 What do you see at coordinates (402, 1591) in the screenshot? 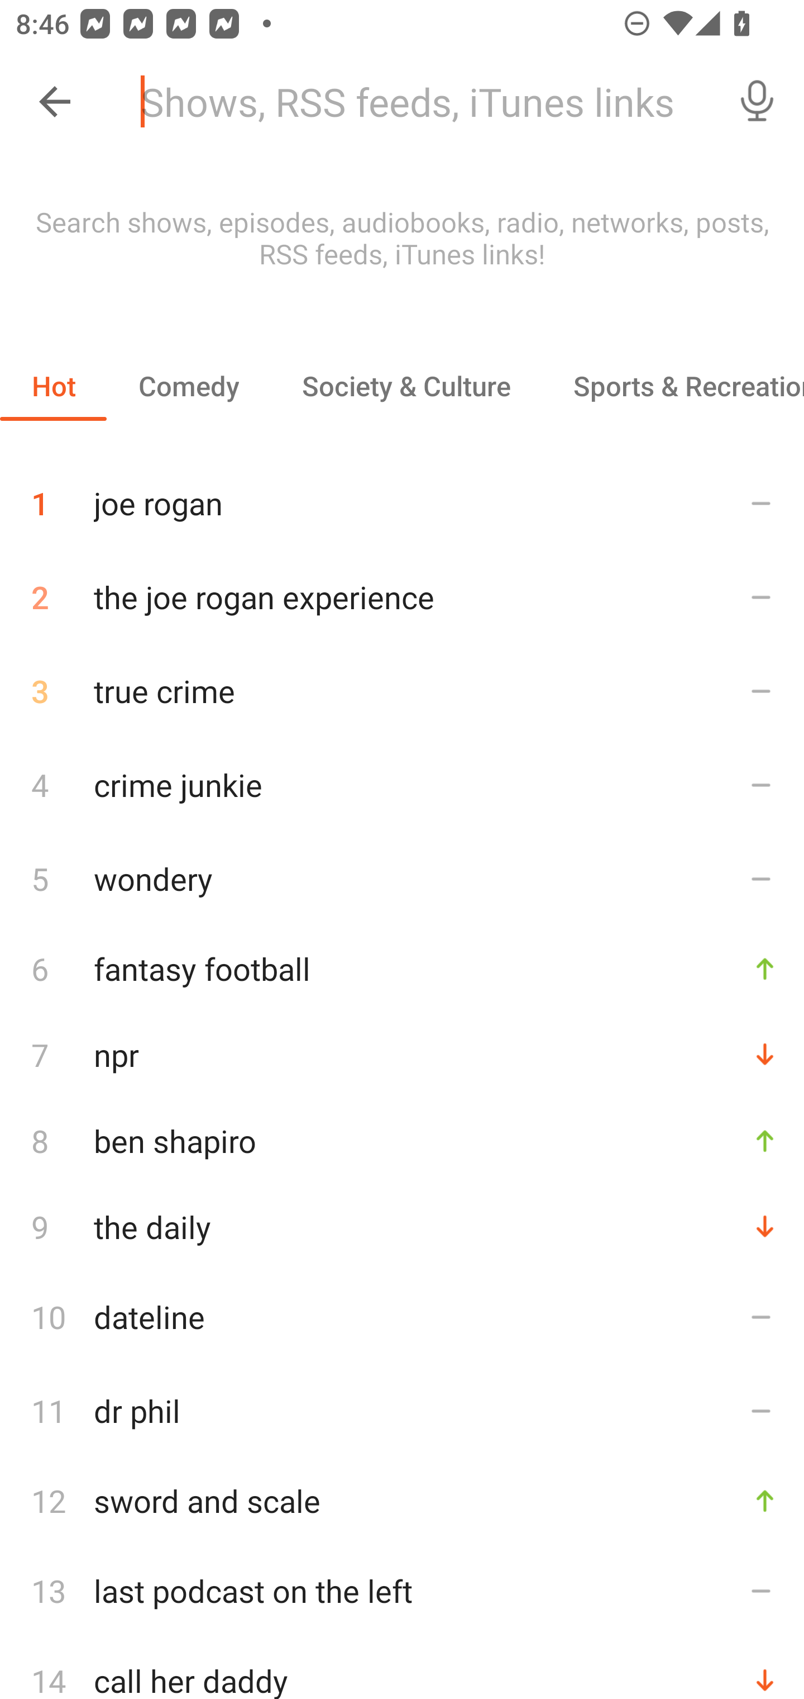
I see `13 last podcast on the left` at bounding box center [402, 1591].